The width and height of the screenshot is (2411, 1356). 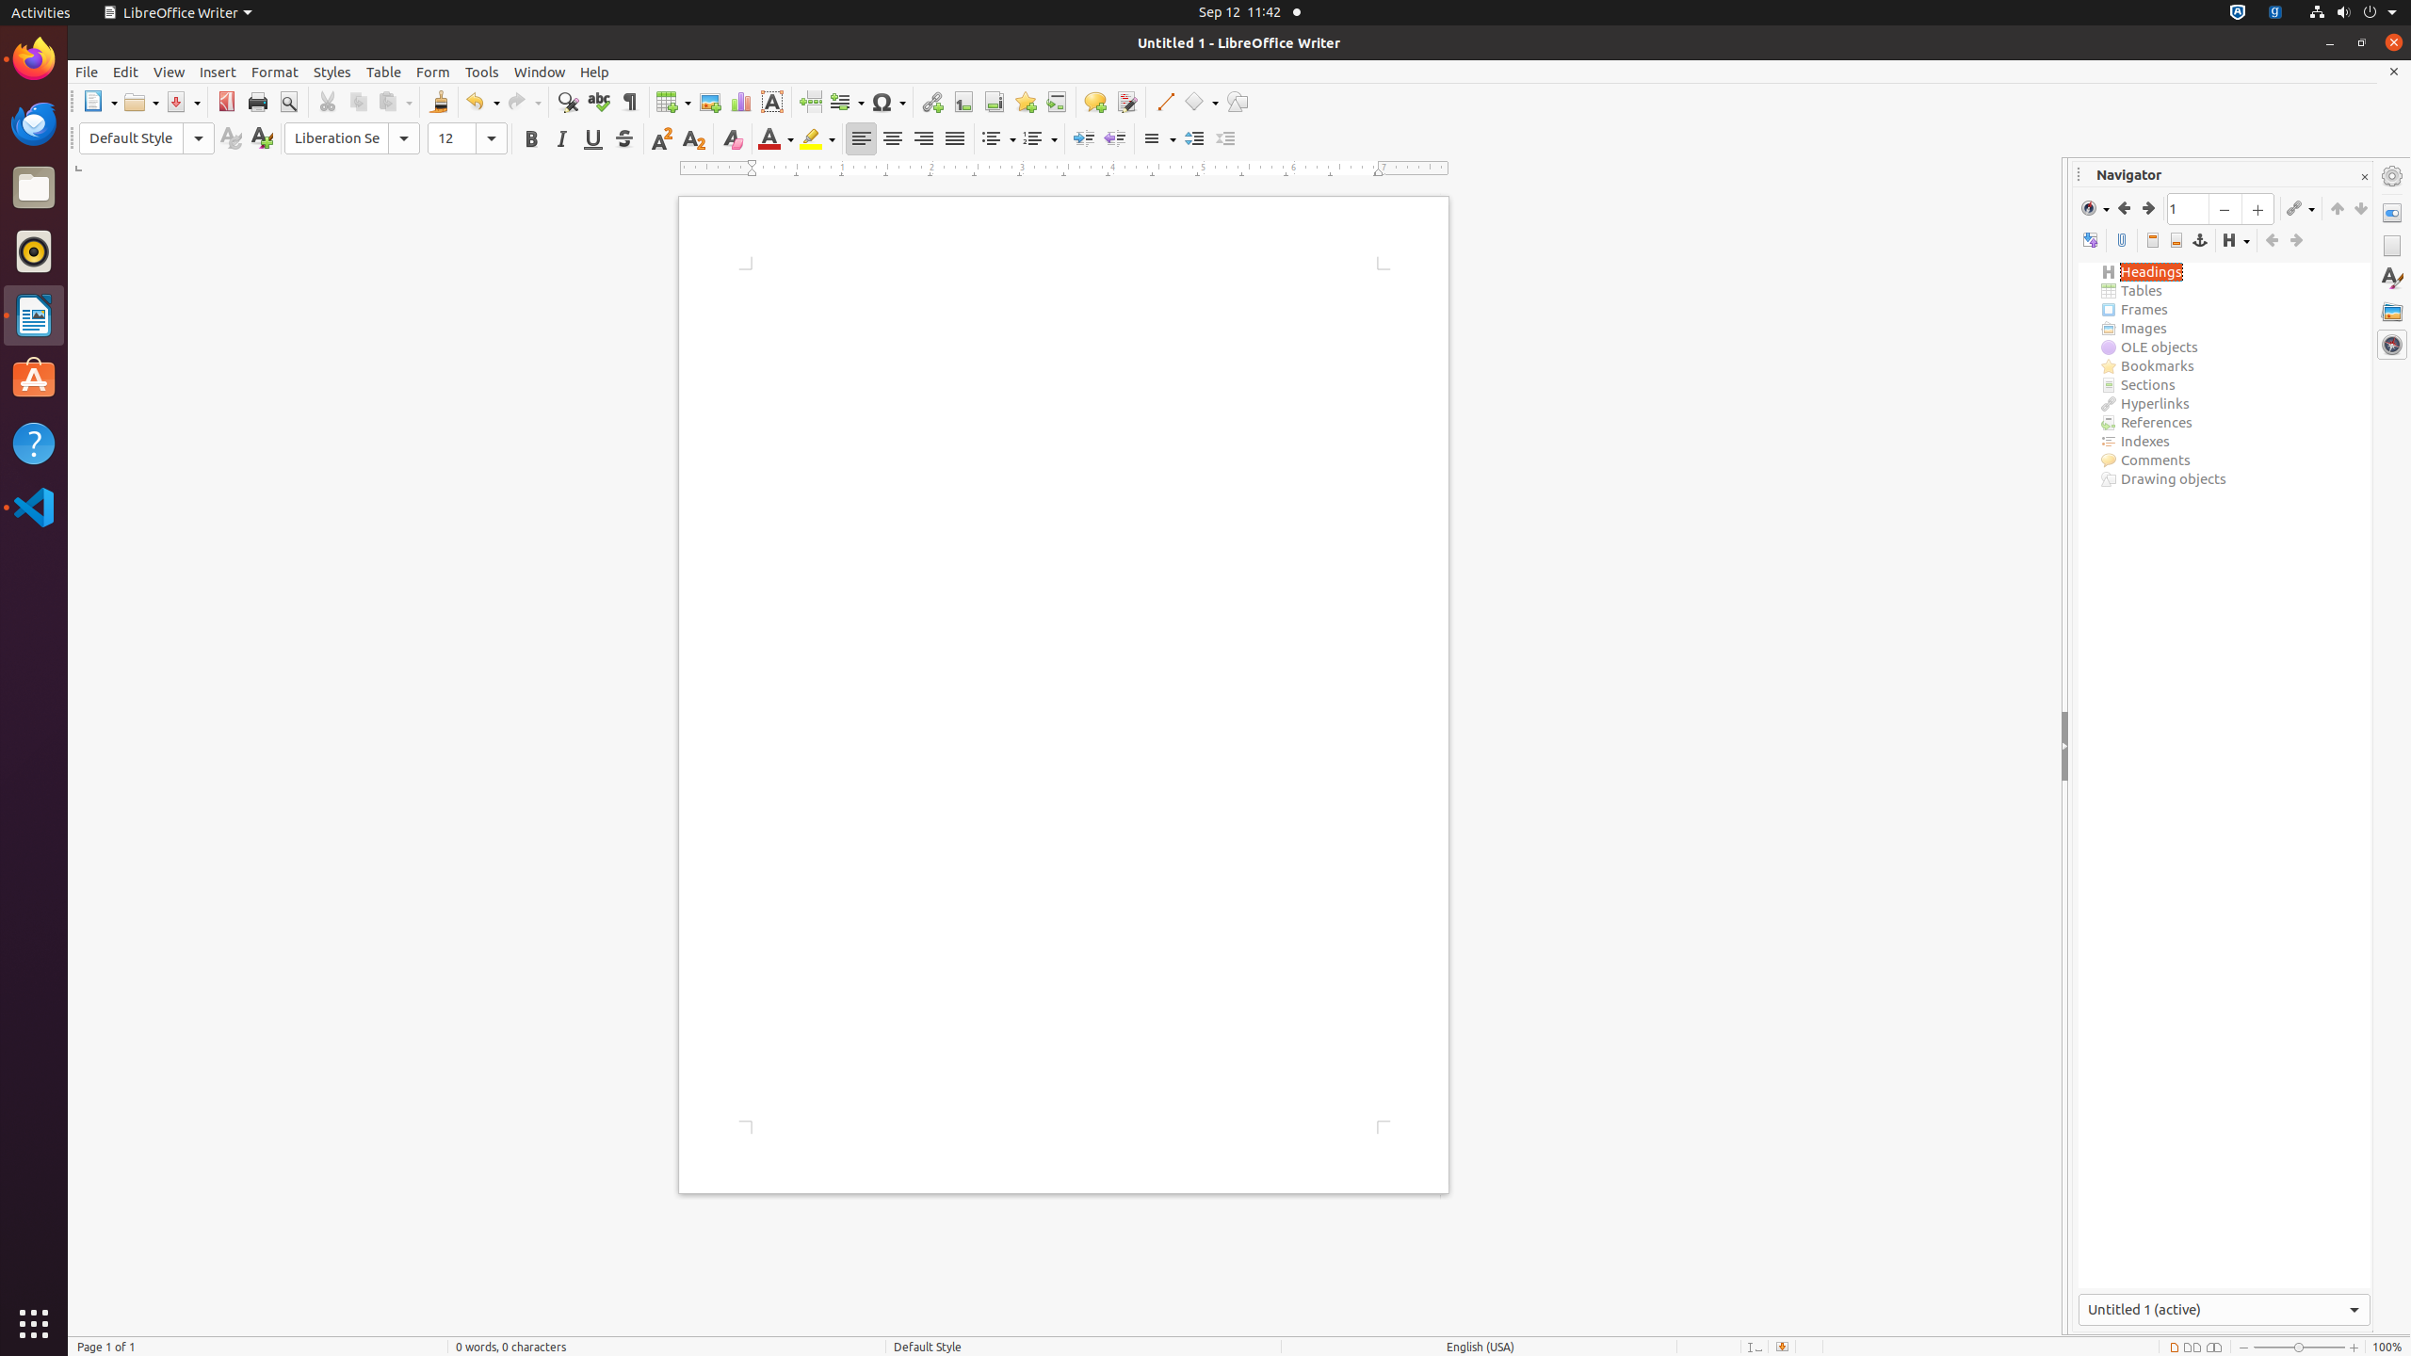 I want to click on Justified, so click(x=955, y=139).